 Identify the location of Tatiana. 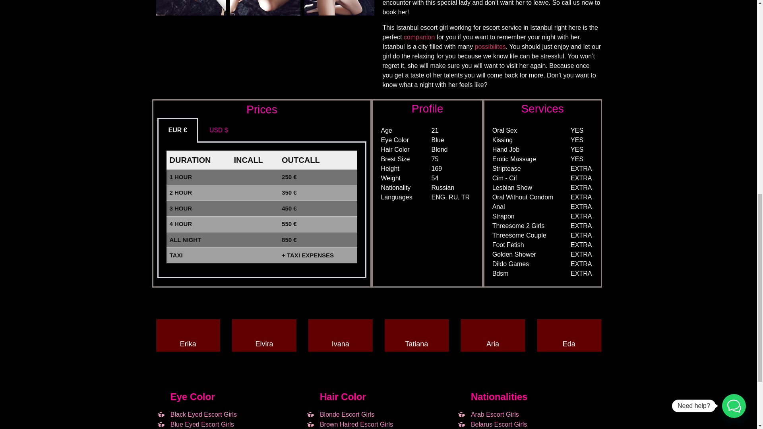
(416, 344).